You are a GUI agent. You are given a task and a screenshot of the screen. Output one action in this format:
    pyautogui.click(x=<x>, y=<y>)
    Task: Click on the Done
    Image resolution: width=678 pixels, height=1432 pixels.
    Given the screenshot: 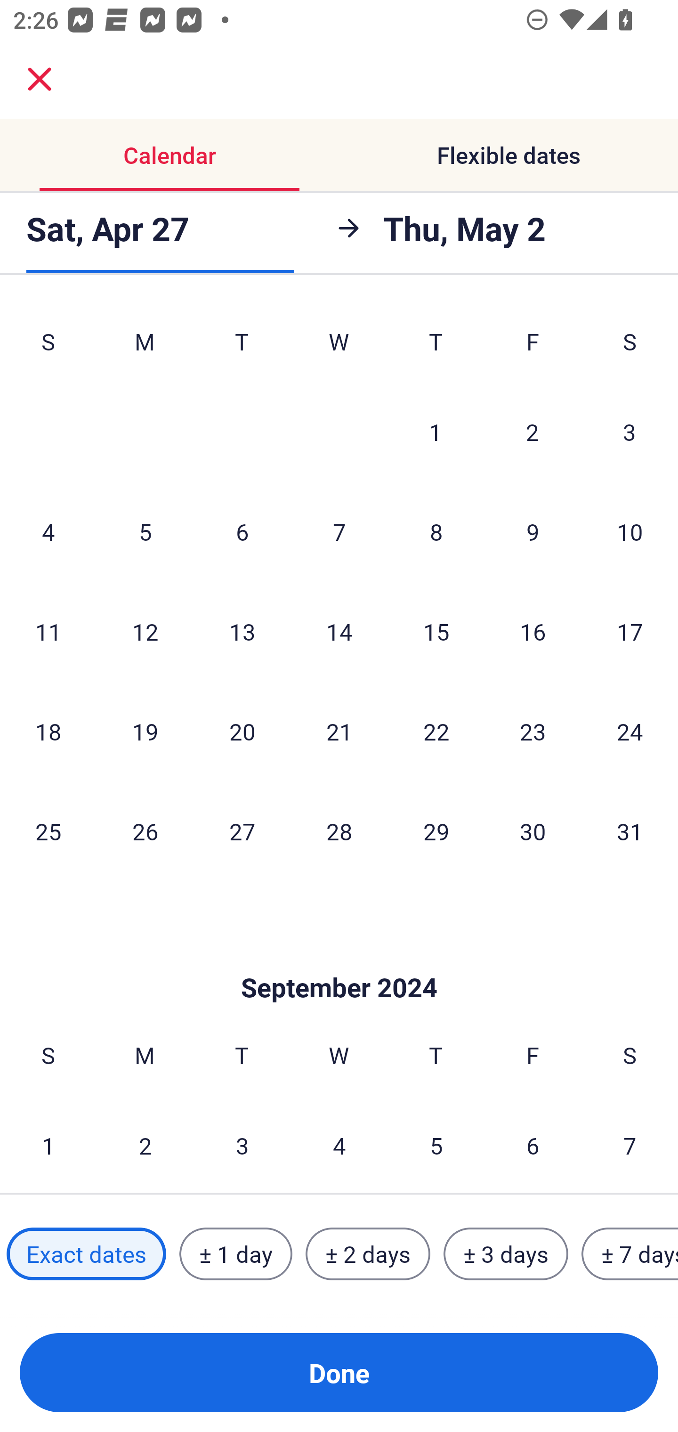 What is the action you would take?
    pyautogui.click(x=339, y=1373)
    